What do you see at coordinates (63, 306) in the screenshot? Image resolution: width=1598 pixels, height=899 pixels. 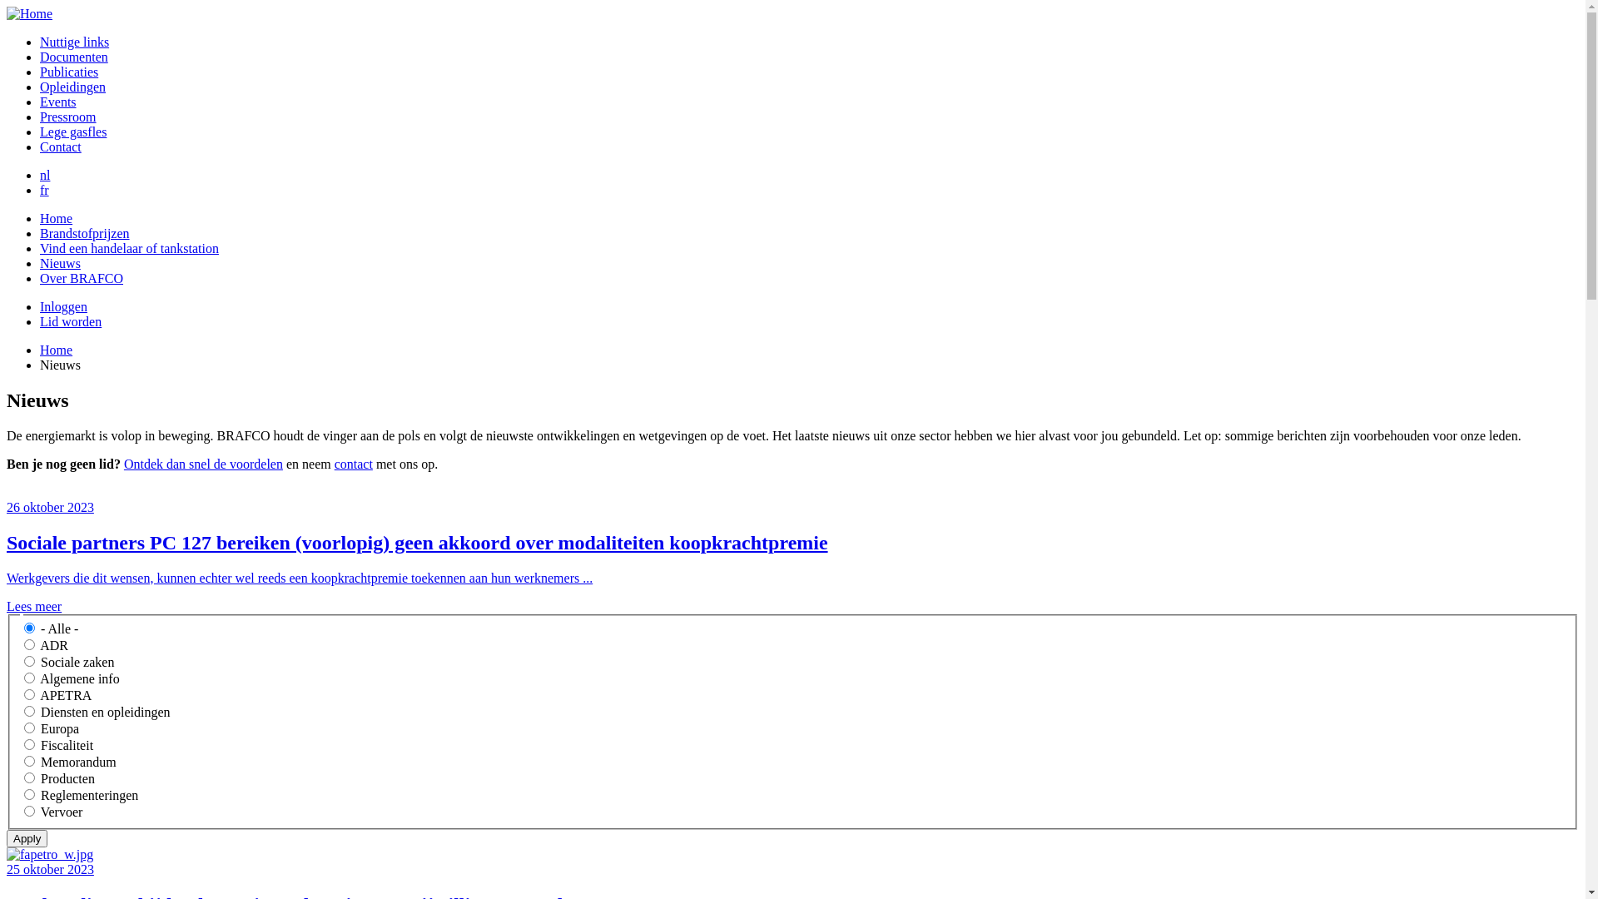 I see `Inloggen` at bounding box center [63, 306].